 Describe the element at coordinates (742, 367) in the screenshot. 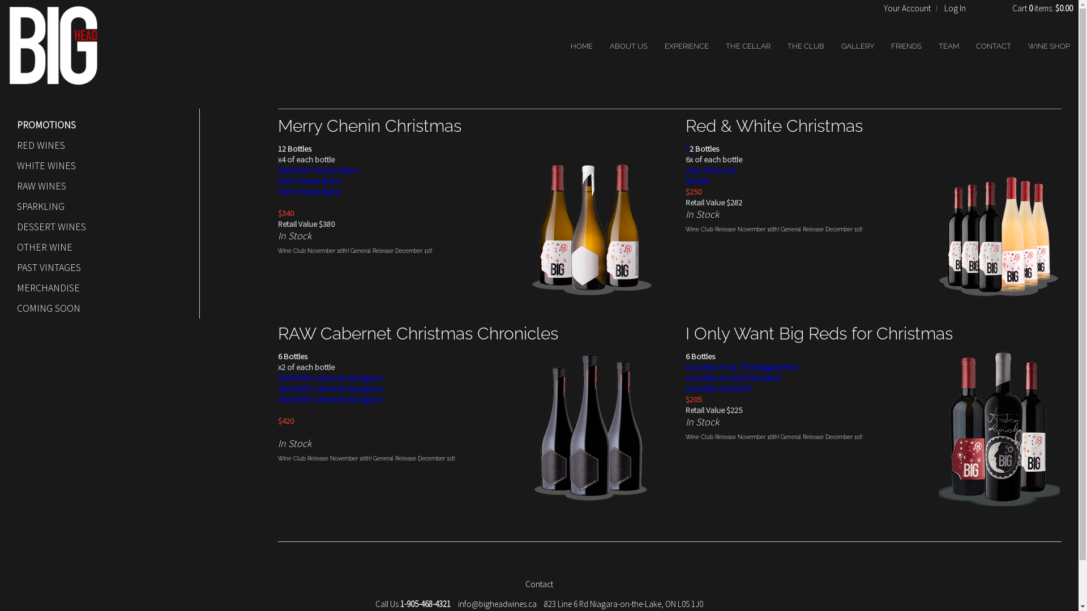

I see `x1 bottle of 2017 The Biggest Red` at that location.